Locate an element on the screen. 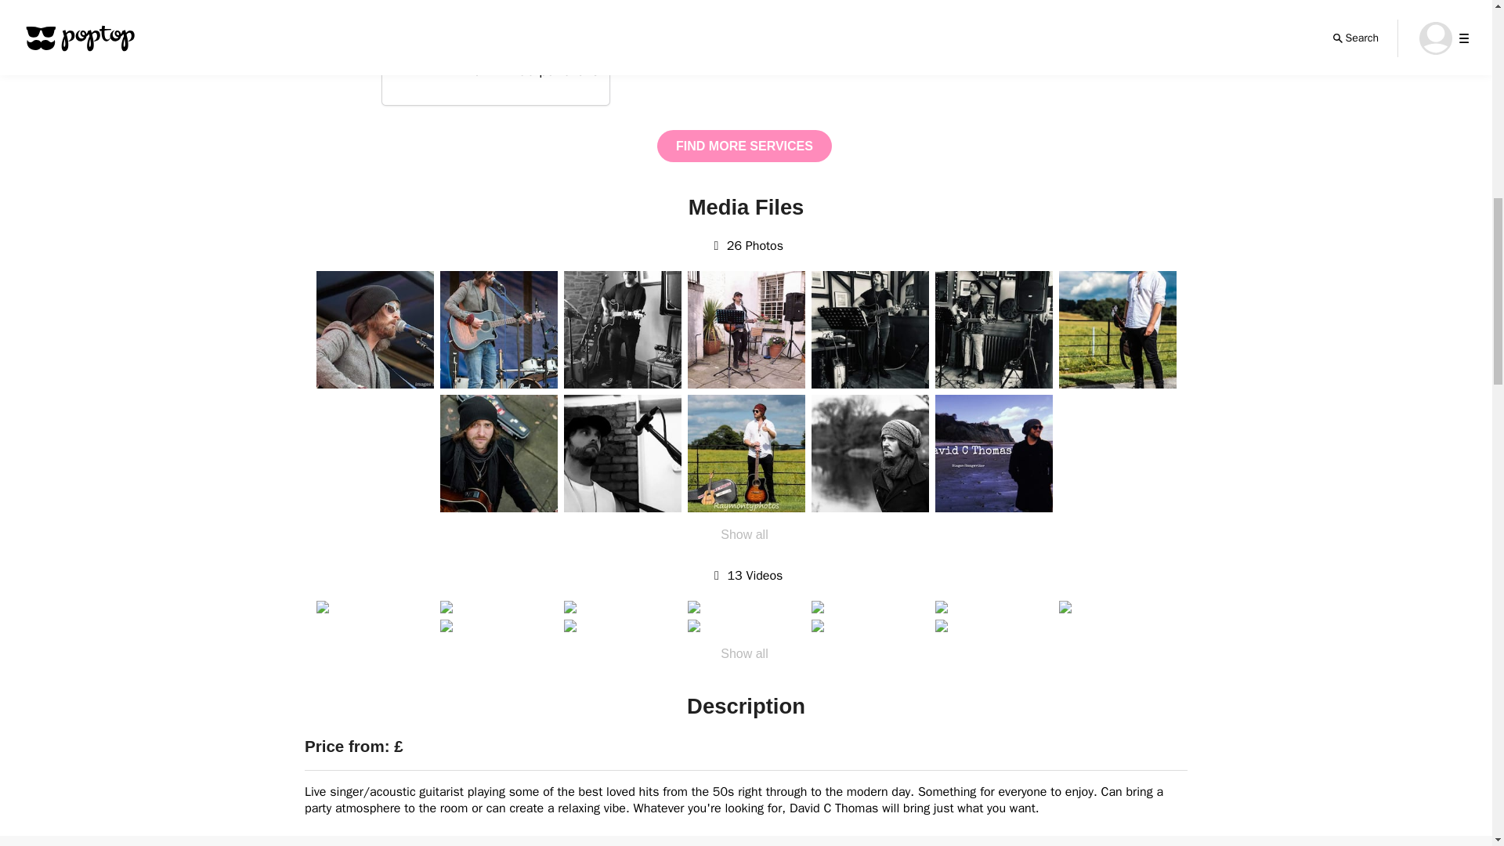 The image size is (1504, 846). FIND MORE SERVICES is located at coordinates (744, 146).